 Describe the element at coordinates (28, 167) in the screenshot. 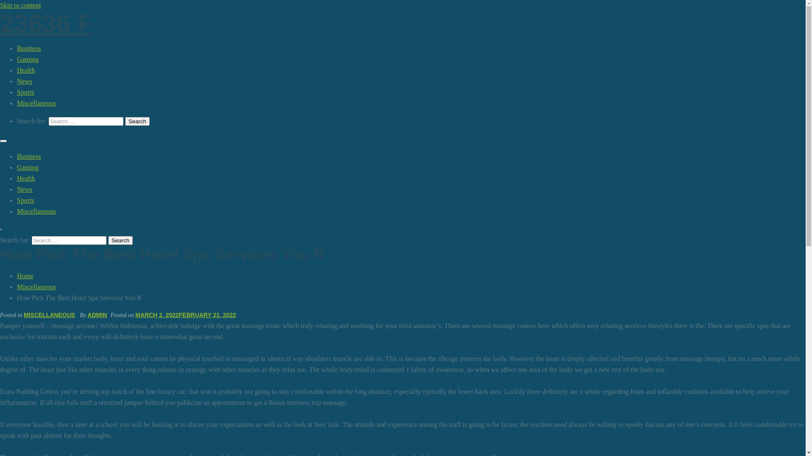

I see `Gaming` at that location.